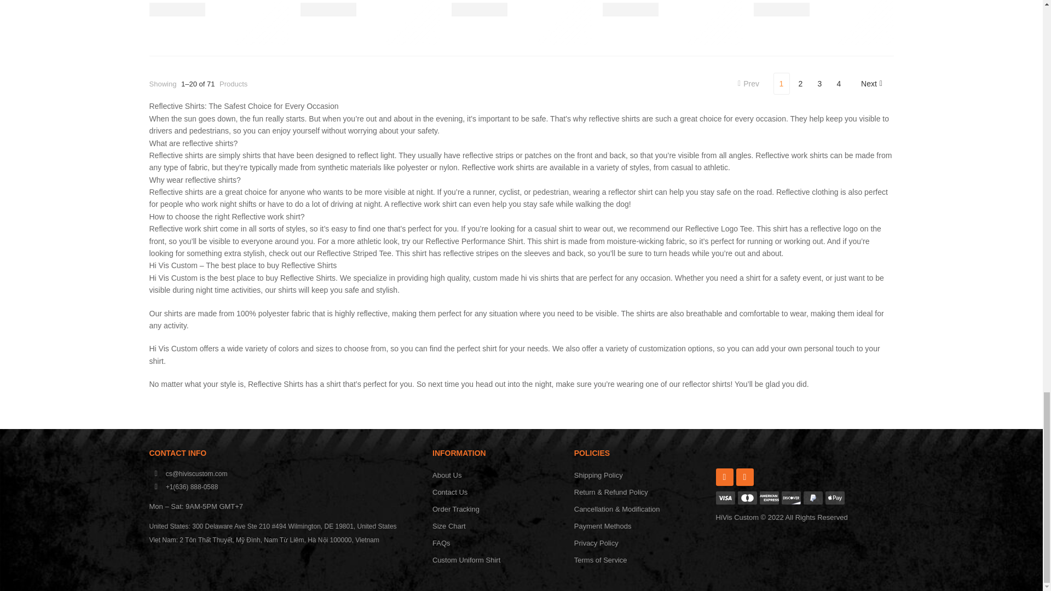  What do you see at coordinates (498, 476) in the screenshot?
I see `About Us` at bounding box center [498, 476].